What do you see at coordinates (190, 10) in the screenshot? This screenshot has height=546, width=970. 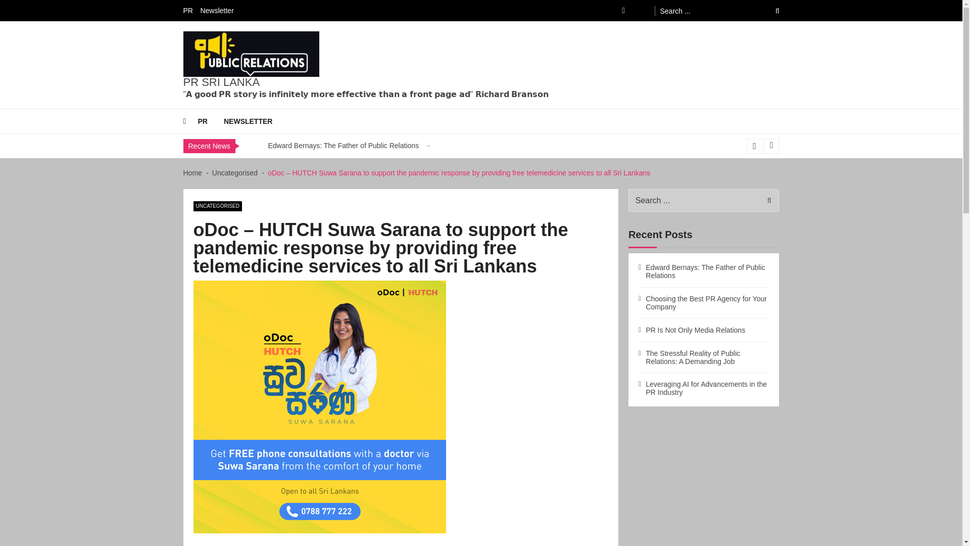 I see `PR` at bounding box center [190, 10].